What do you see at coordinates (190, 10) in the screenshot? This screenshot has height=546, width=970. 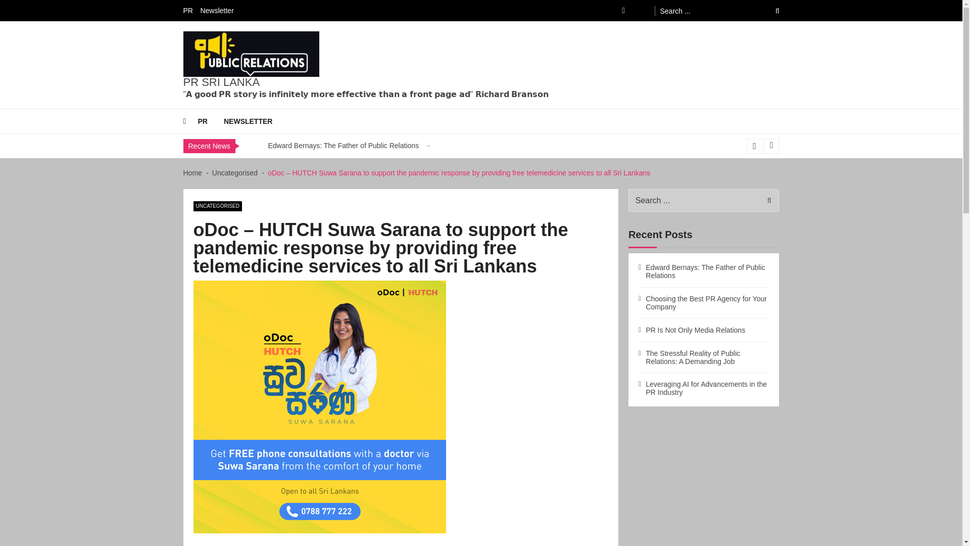 I see `PR` at bounding box center [190, 10].